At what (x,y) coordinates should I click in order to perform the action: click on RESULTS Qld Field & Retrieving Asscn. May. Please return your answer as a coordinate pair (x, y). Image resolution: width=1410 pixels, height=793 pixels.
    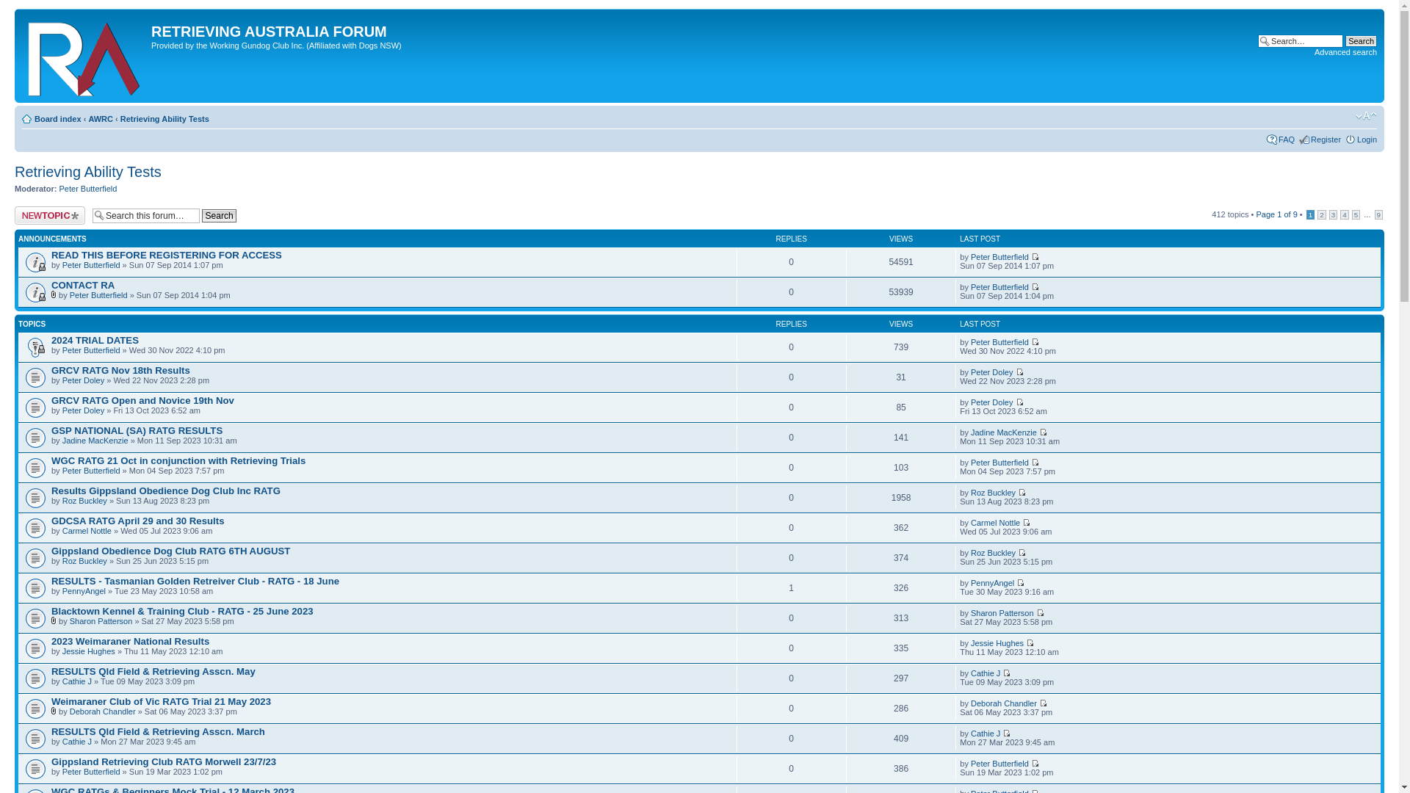
    Looking at the image, I should click on (153, 671).